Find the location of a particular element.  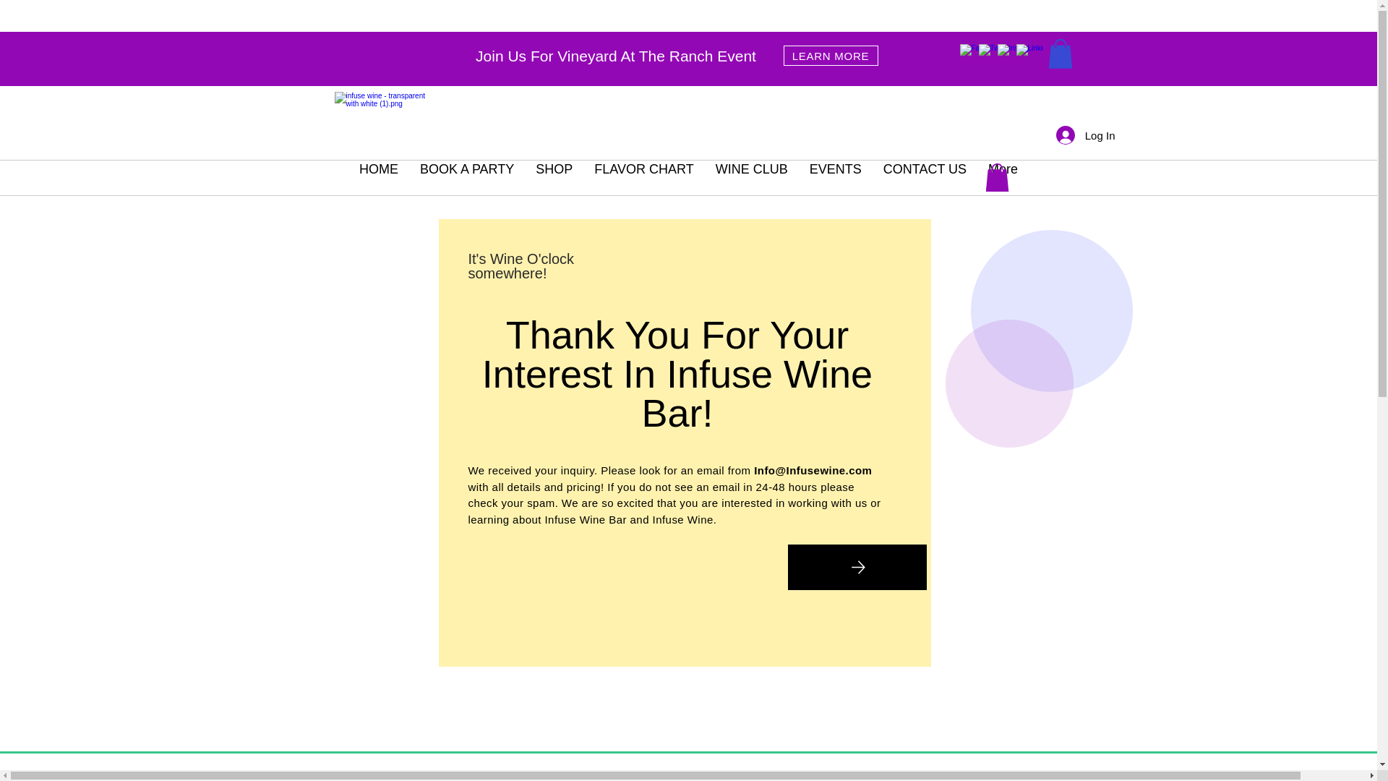

BOOK A PARTY is located at coordinates (467, 178).